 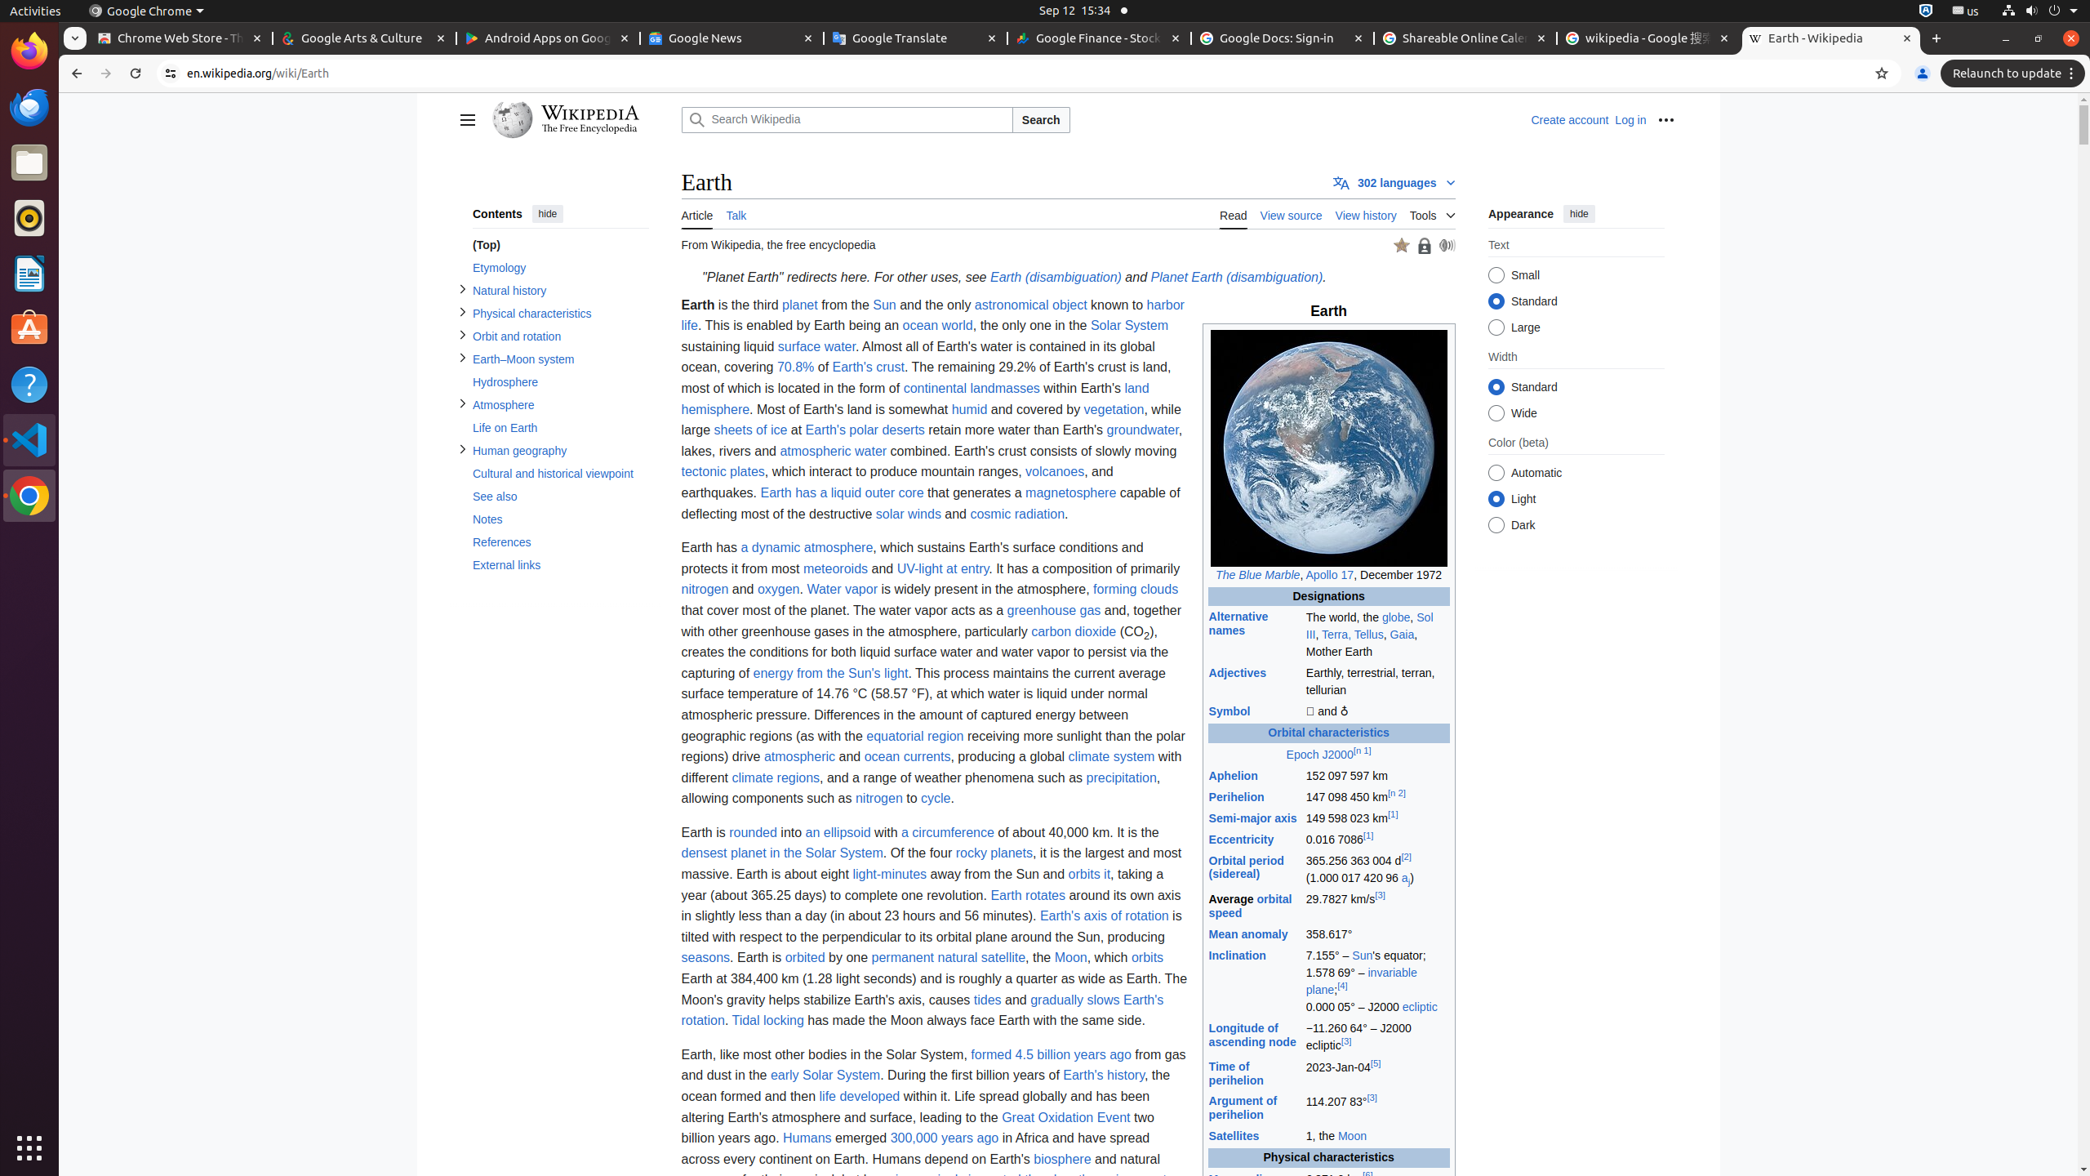 I want to click on harbor life, so click(x=932, y=315).